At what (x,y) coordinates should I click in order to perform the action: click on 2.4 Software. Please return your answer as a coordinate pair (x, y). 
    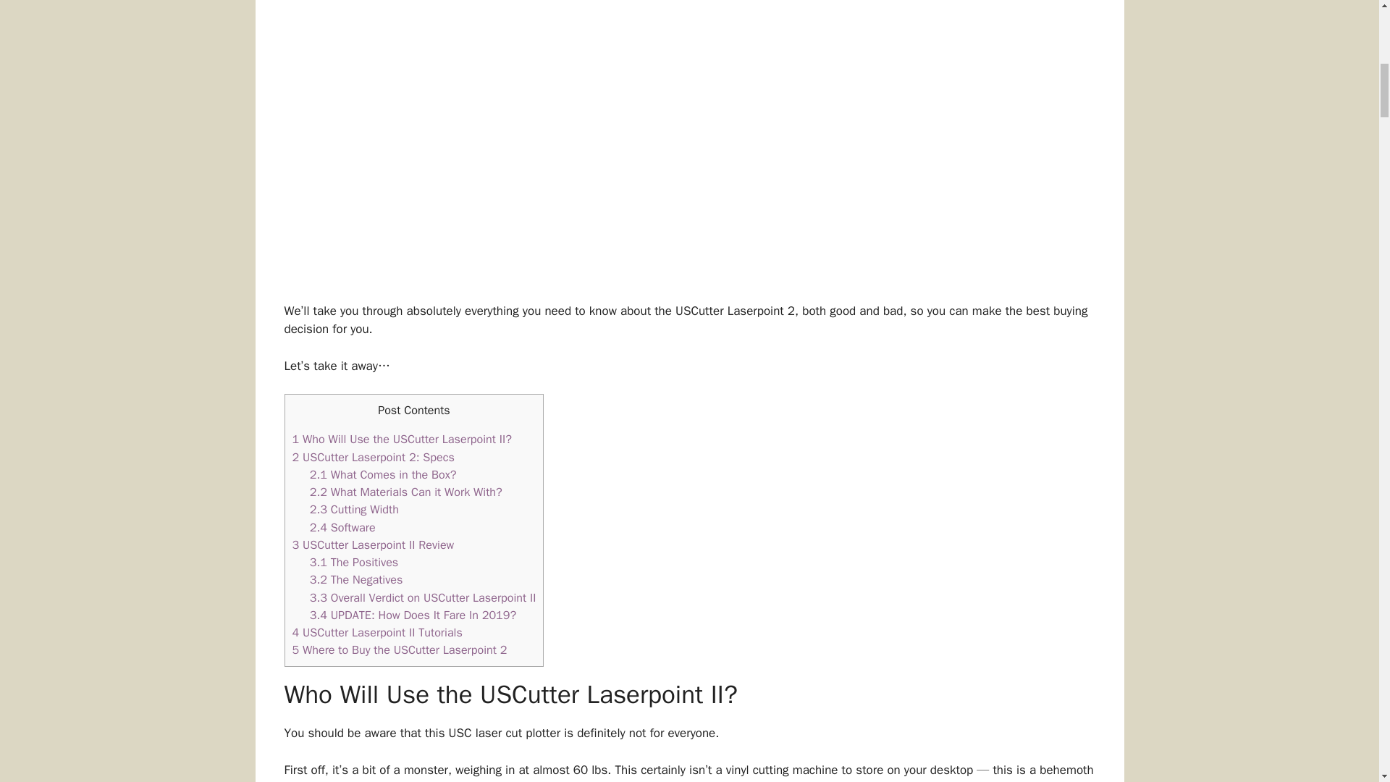
    Looking at the image, I should click on (342, 527).